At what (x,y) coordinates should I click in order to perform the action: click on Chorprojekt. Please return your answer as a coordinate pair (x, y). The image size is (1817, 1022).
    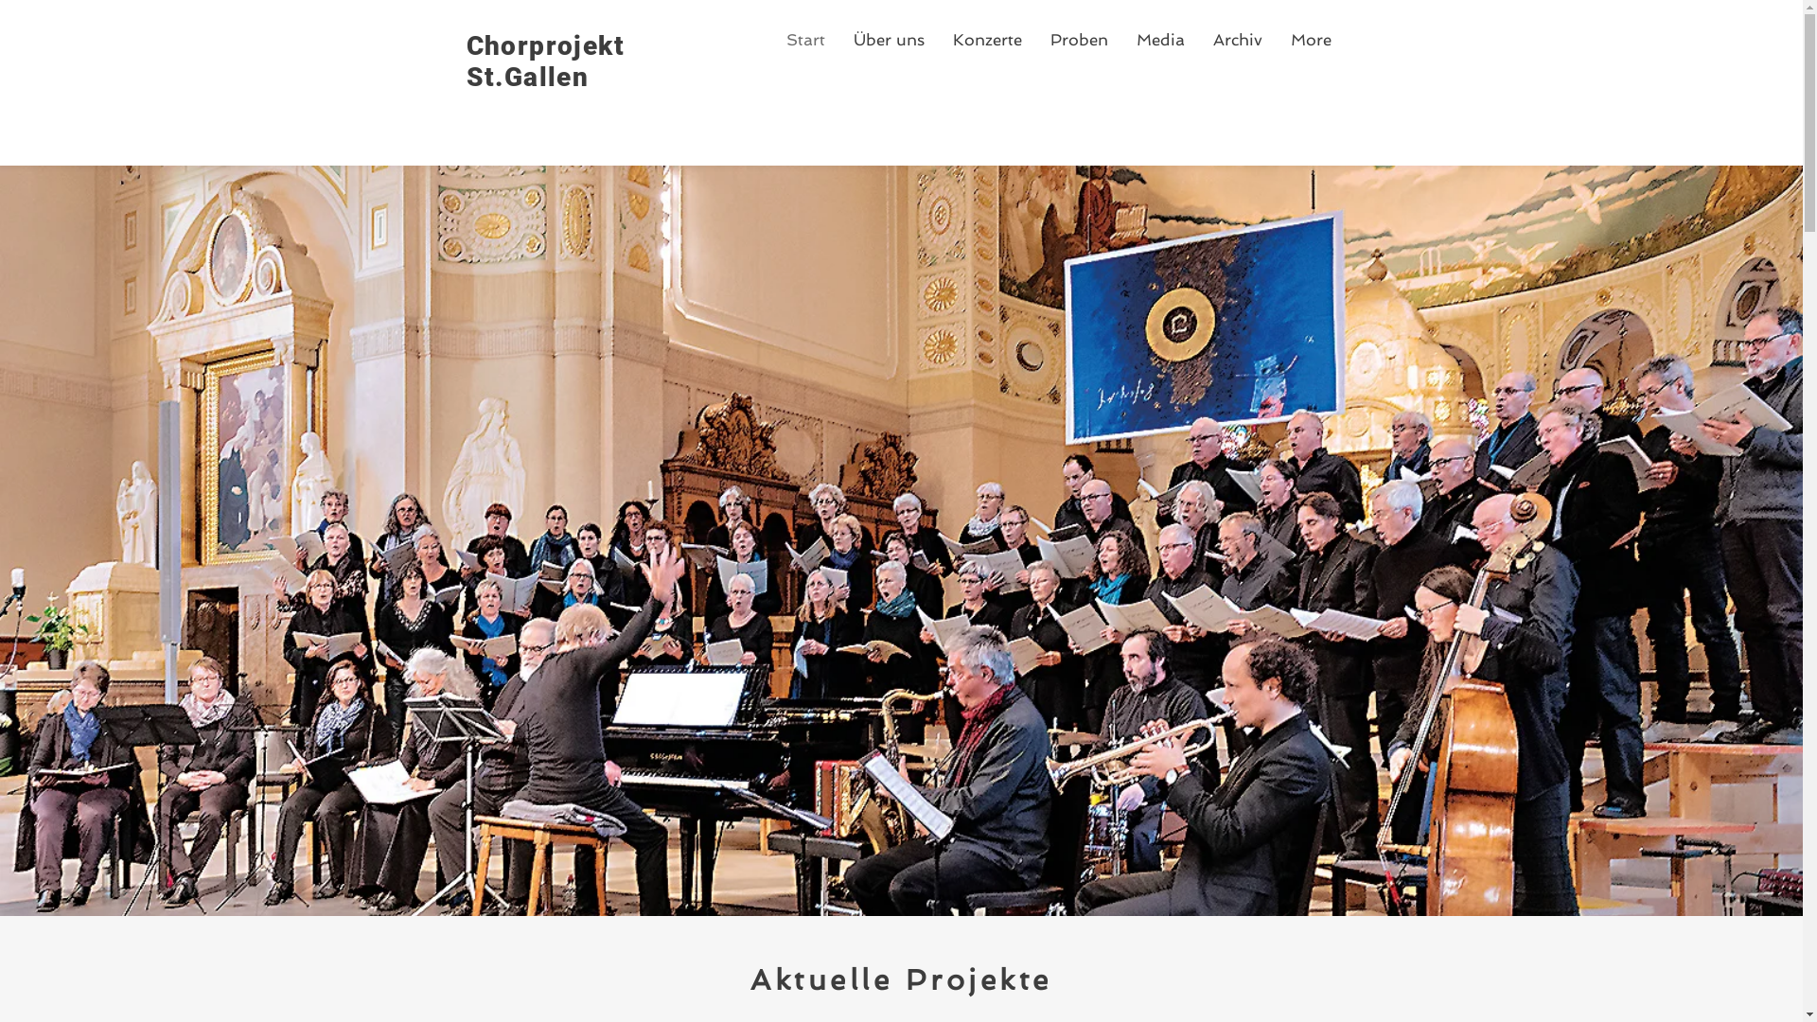
    Looking at the image, I should click on (544, 45).